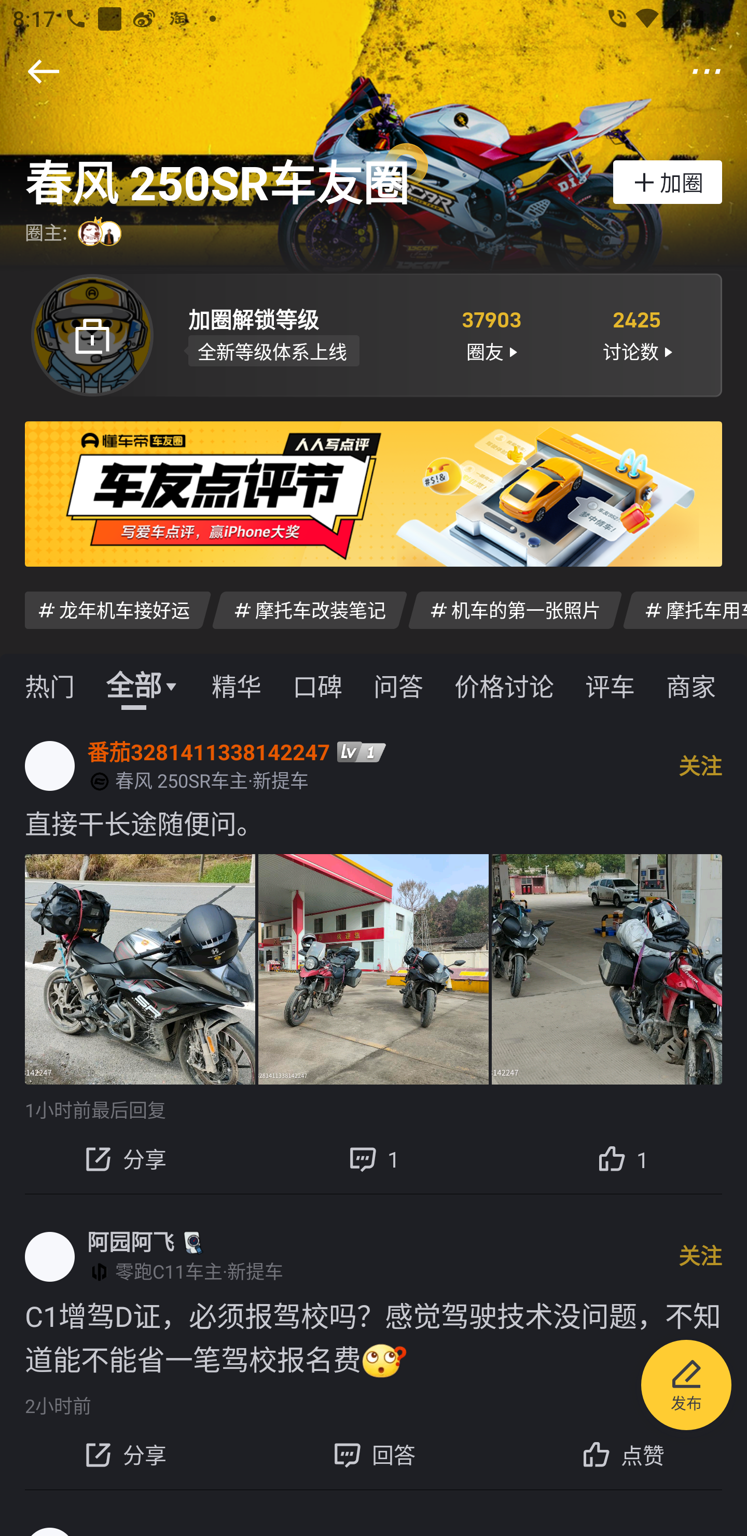 Image resolution: width=747 pixels, height=1536 pixels. What do you see at coordinates (236, 685) in the screenshot?
I see `精华` at bounding box center [236, 685].